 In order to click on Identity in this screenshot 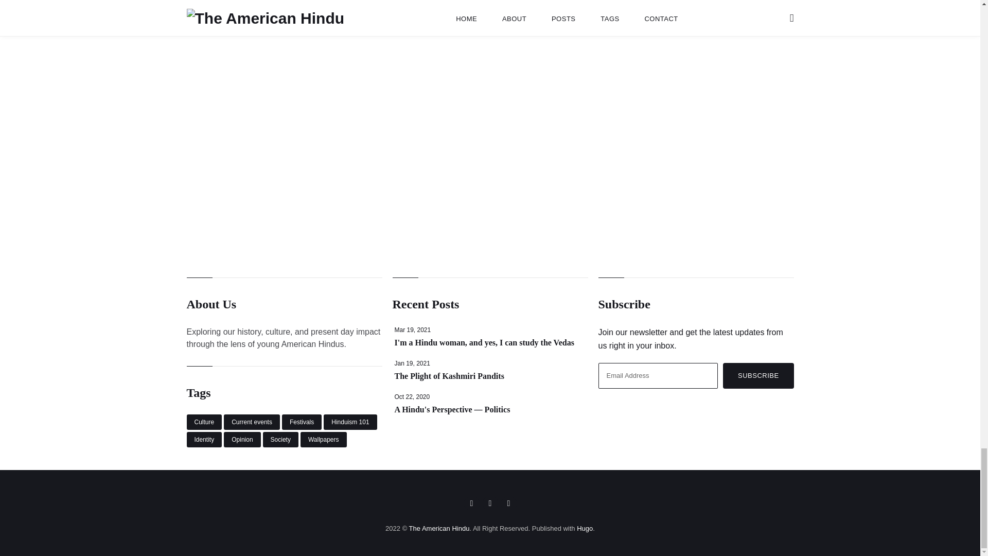, I will do `click(204, 440)`.